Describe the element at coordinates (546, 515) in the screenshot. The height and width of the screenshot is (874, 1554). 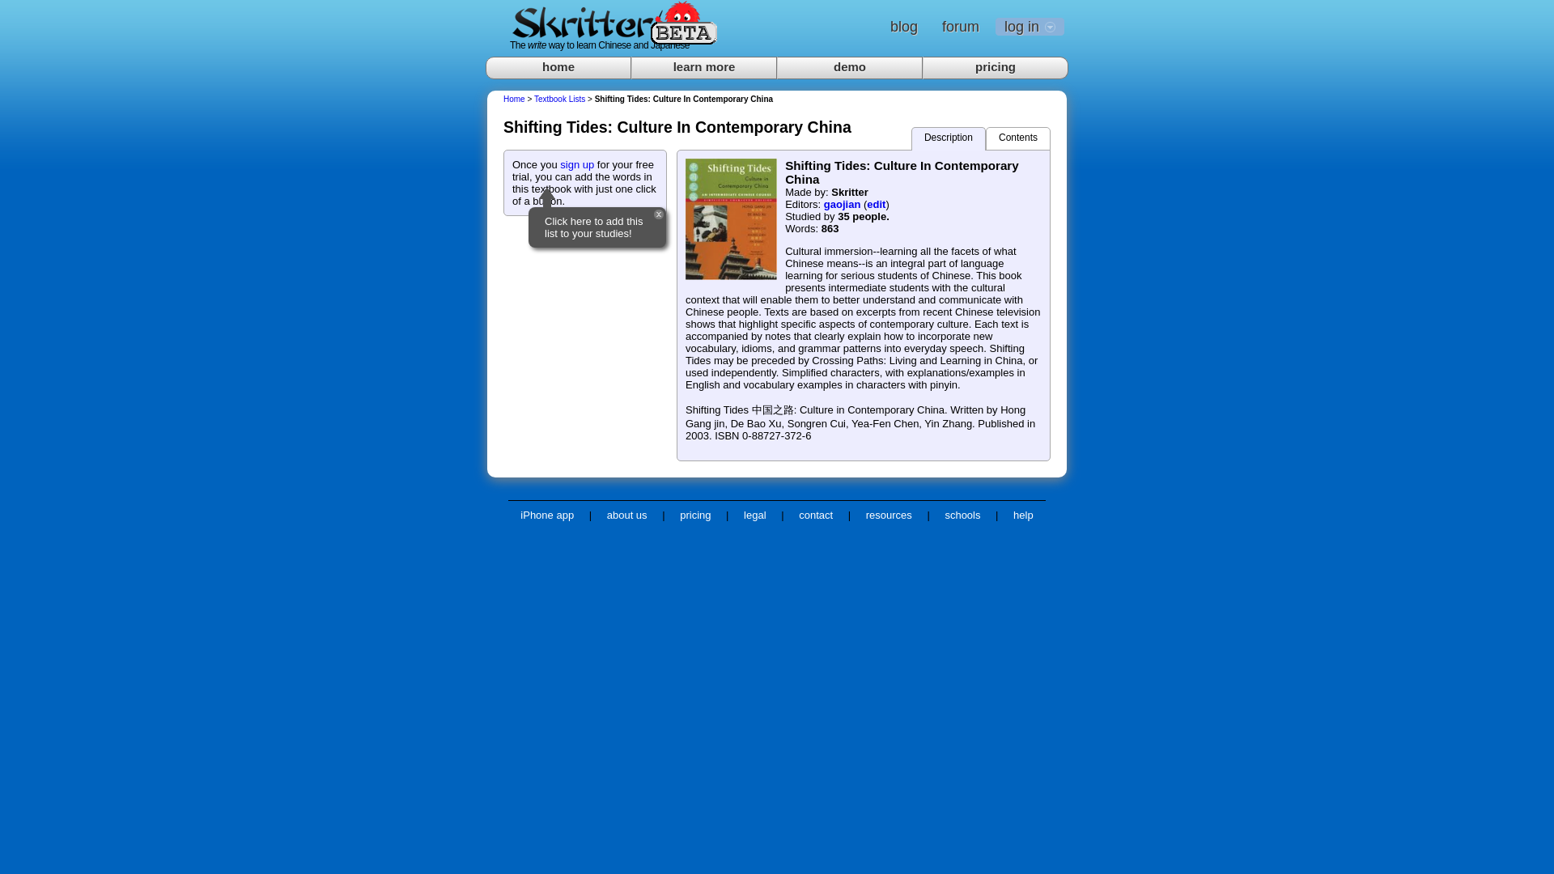
I see `iPhone app` at that location.